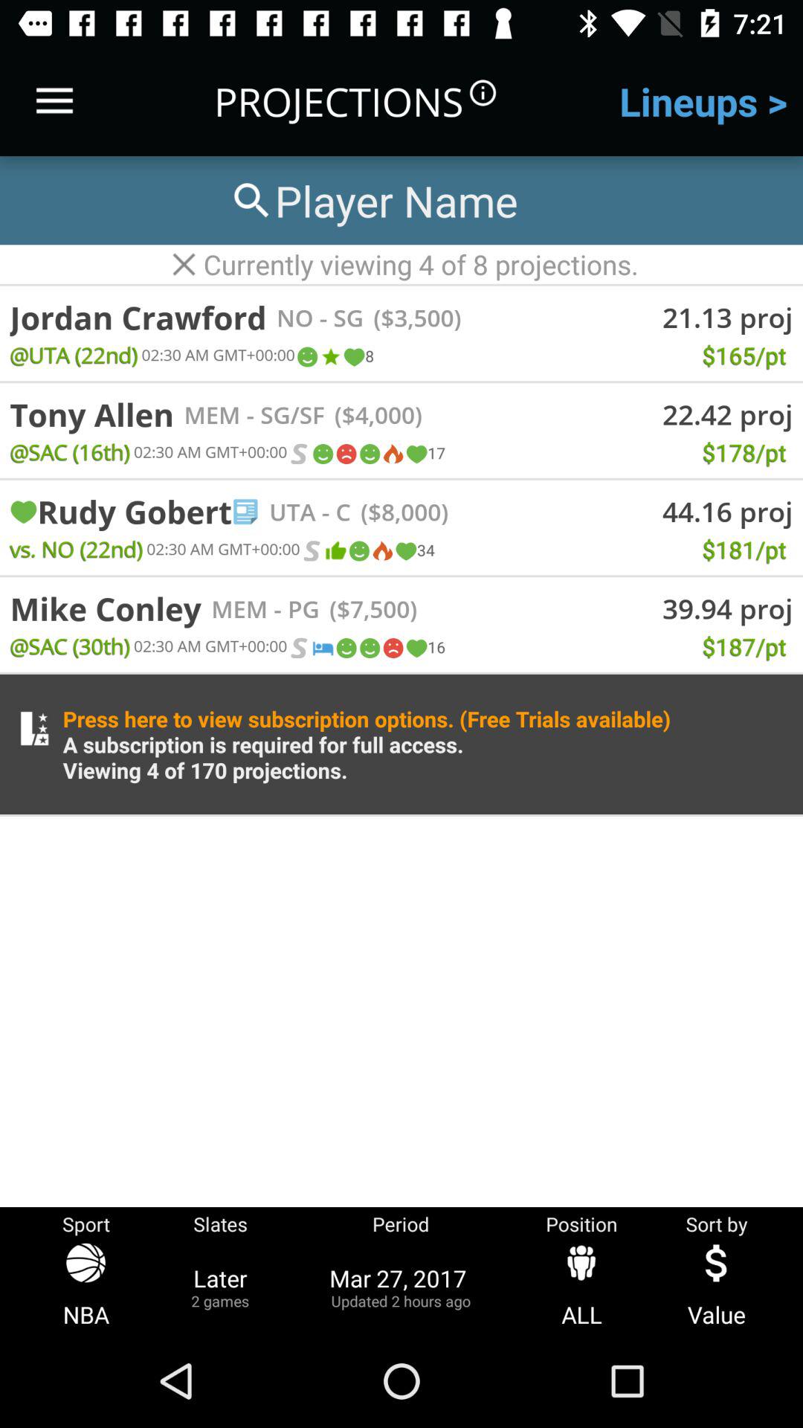  Describe the element at coordinates (373, 201) in the screenshot. I see `search player name` at that location.